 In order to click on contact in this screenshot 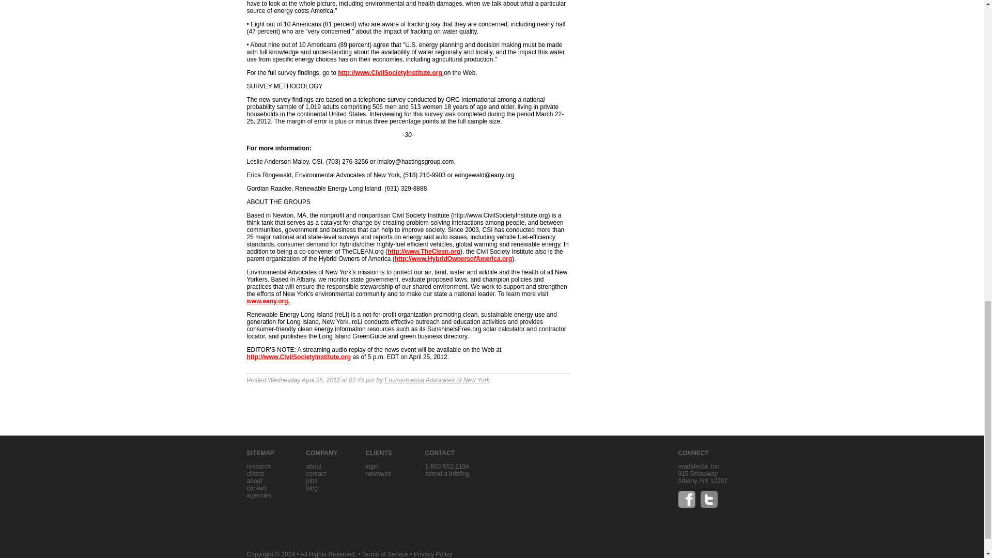, I will do `click(257, 488)`.